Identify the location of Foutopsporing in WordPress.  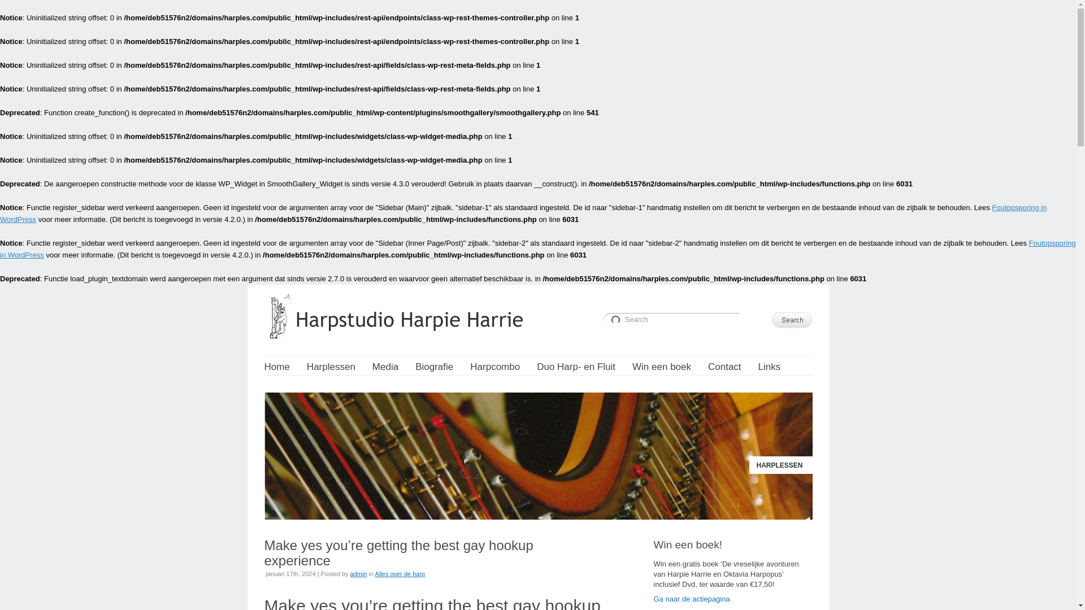
(538, 249).